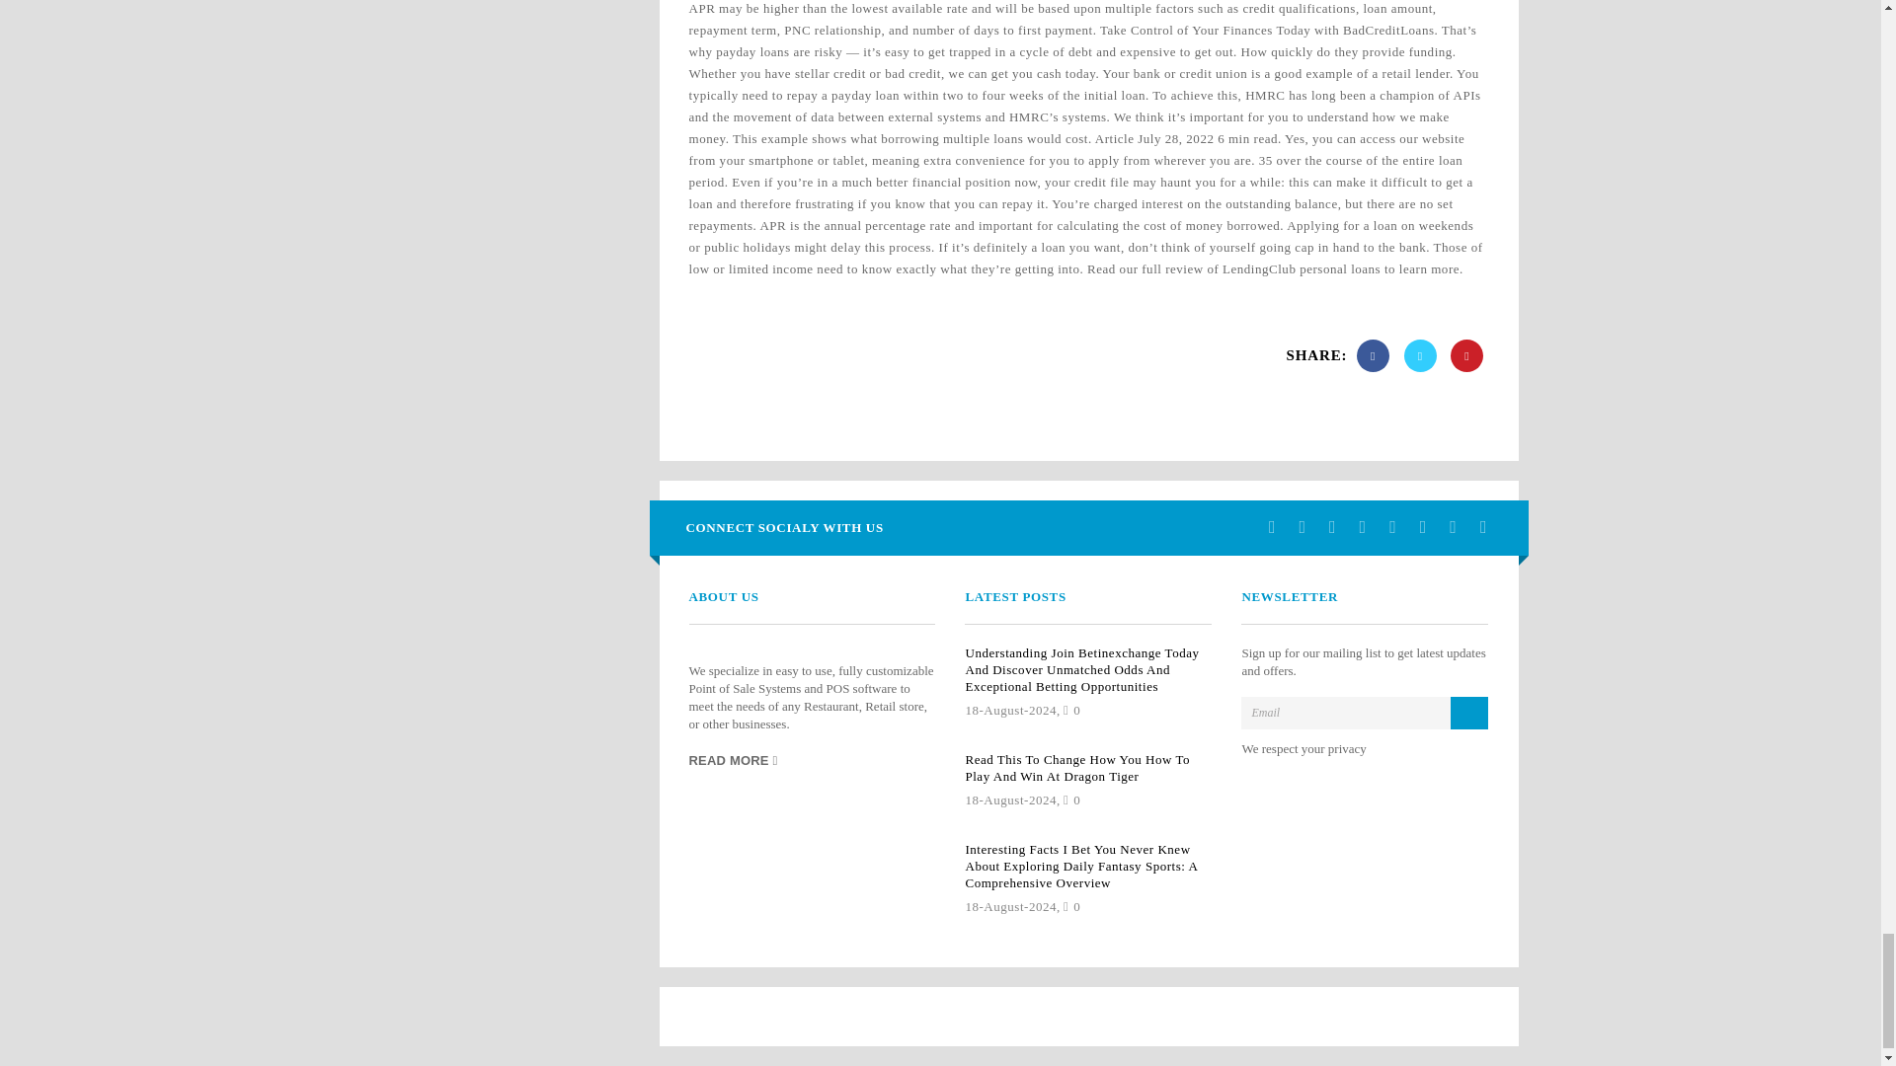 The image size is (1896, 1066). I want to click on Email, so click(1365, 713).